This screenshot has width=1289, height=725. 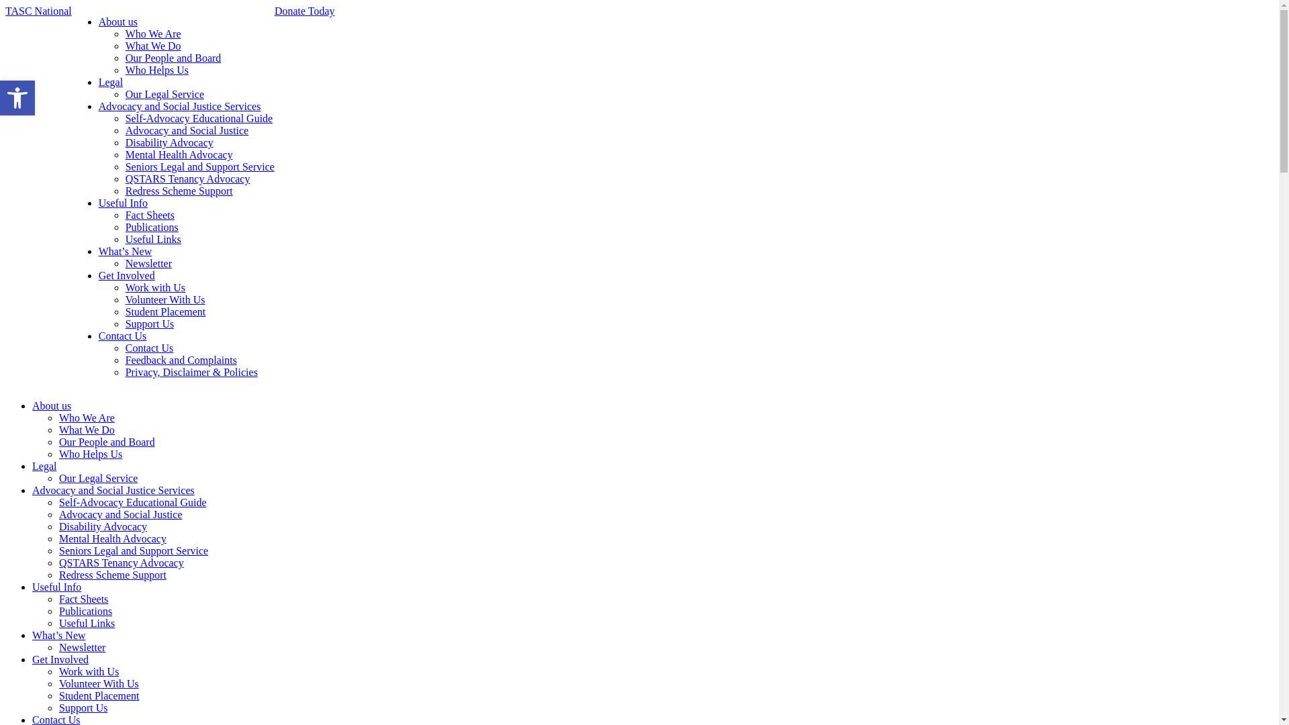 I want to click on QSTARS Tenancy Advocacy, so click(x=122, y=563).